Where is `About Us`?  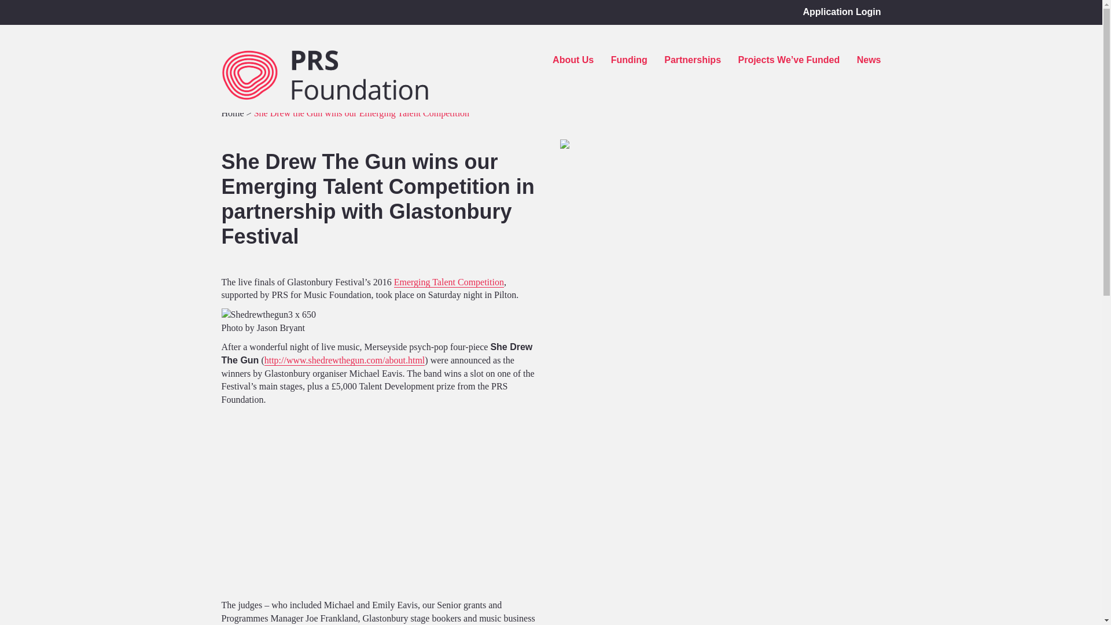 About Us is located at coordinates (567, 60).